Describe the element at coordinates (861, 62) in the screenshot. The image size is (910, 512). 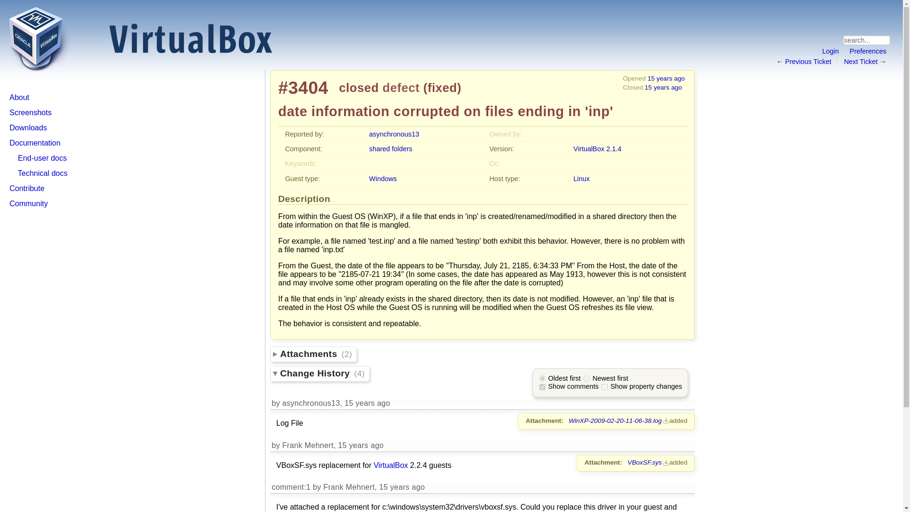
I see `Next Ticket` at that location.